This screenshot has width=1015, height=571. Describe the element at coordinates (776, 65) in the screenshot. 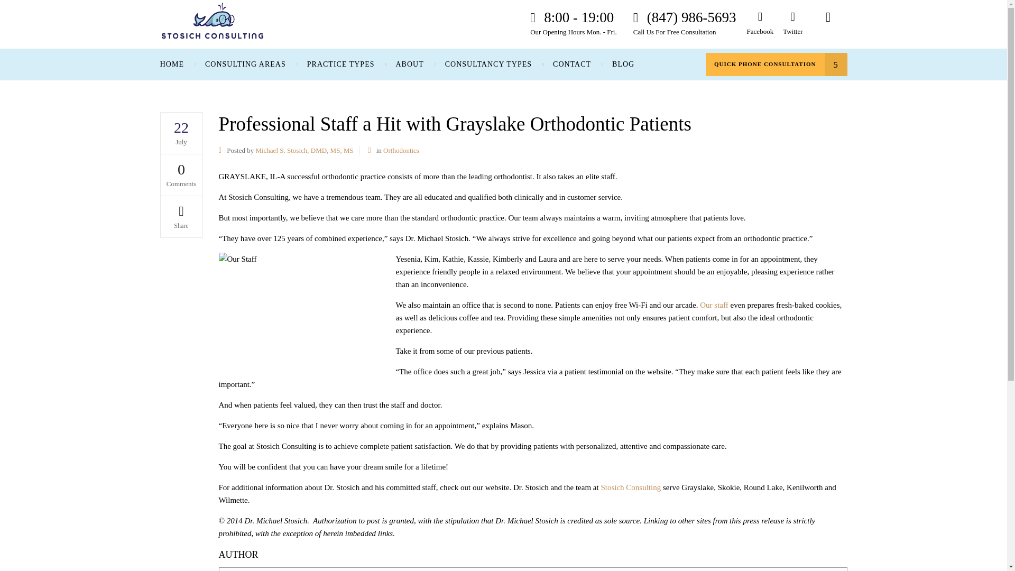

I see `QUICK PHONE CONSULTATION` at that location.